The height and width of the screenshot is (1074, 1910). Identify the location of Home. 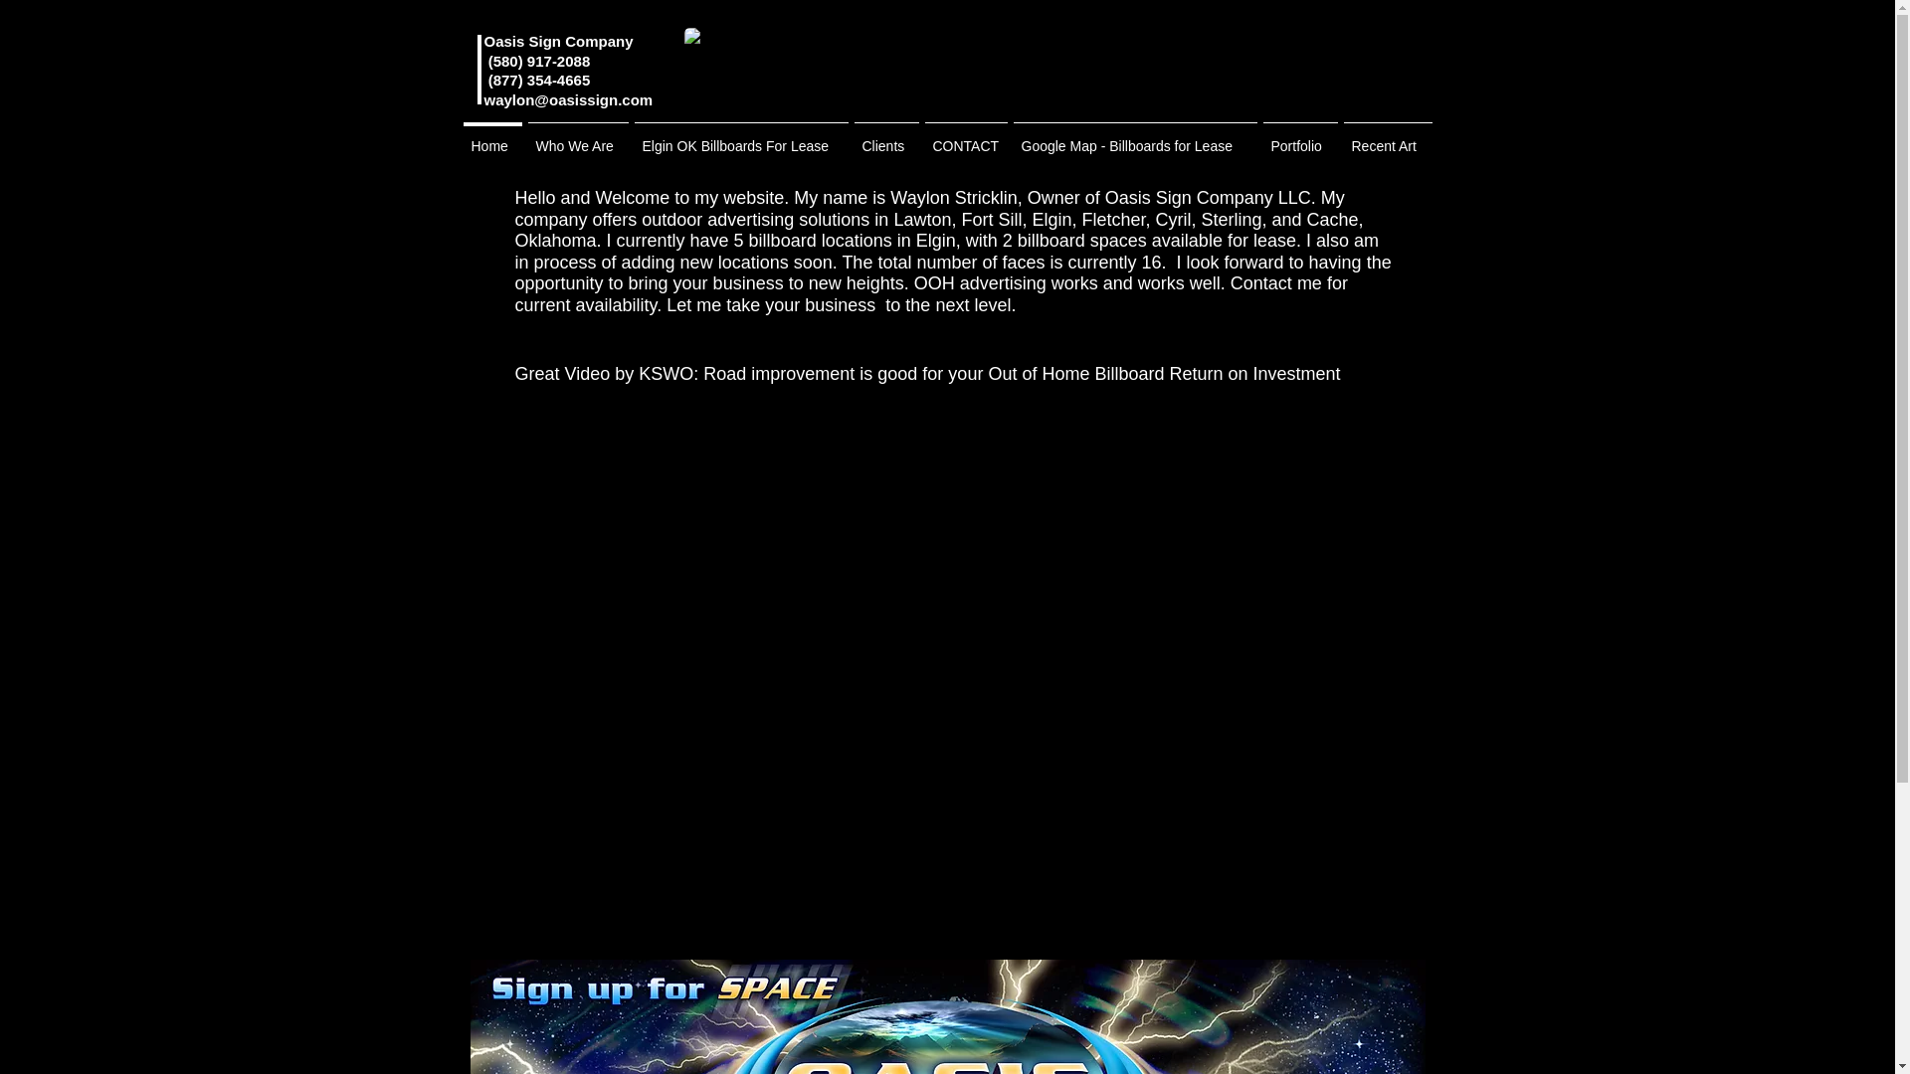
(491, 137).